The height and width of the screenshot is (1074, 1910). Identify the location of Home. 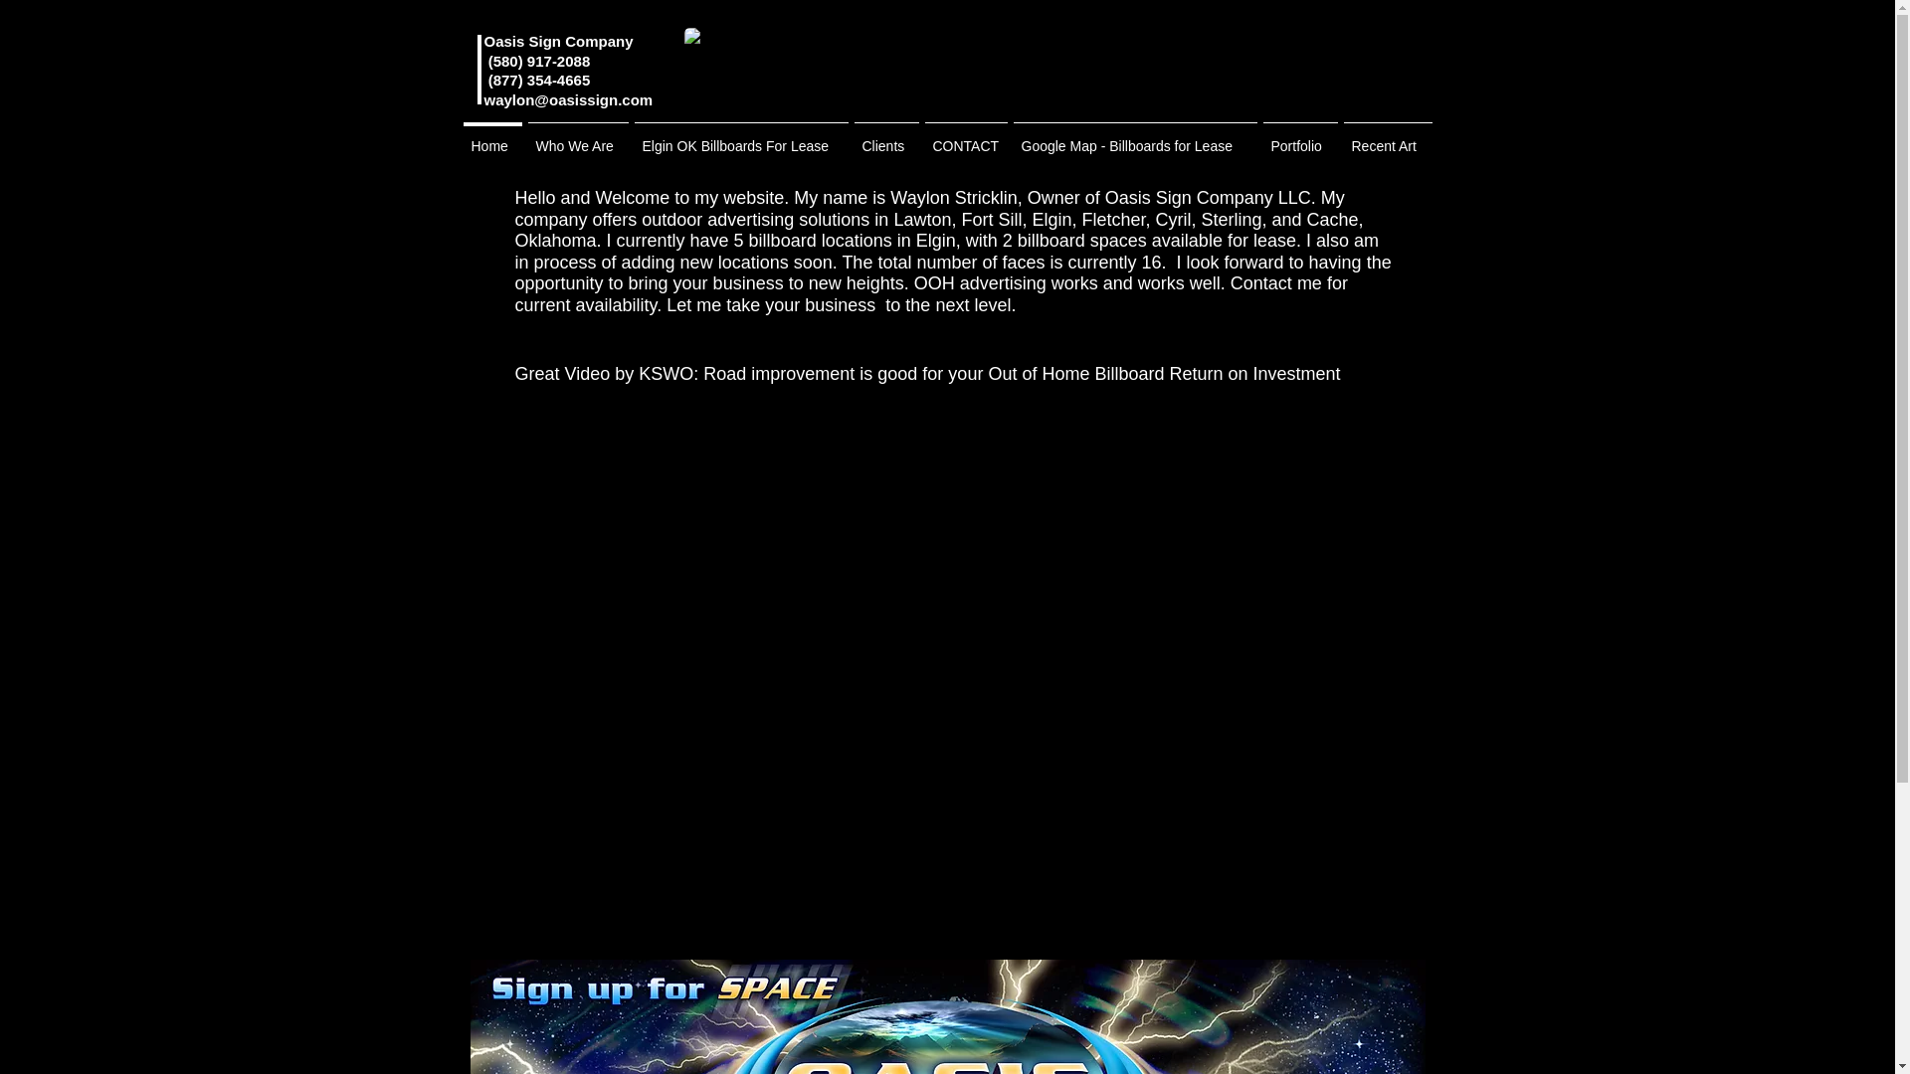
(491, 137).